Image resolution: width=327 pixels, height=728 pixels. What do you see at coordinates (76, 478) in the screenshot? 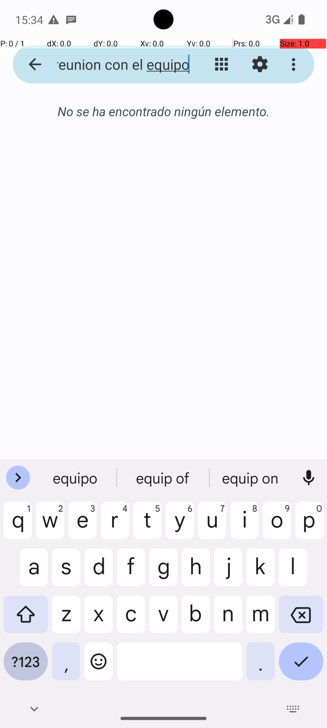
I see `equipo` at bounding box center [76, 478].